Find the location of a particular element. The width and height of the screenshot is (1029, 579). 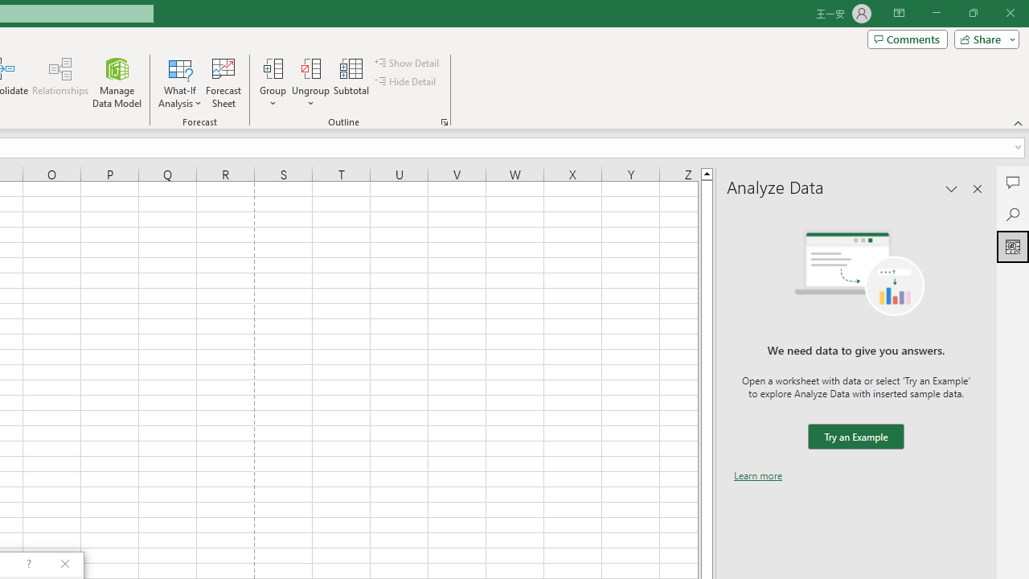

We need data to give you answers. Try an Example is located at coordinates (855, 437).